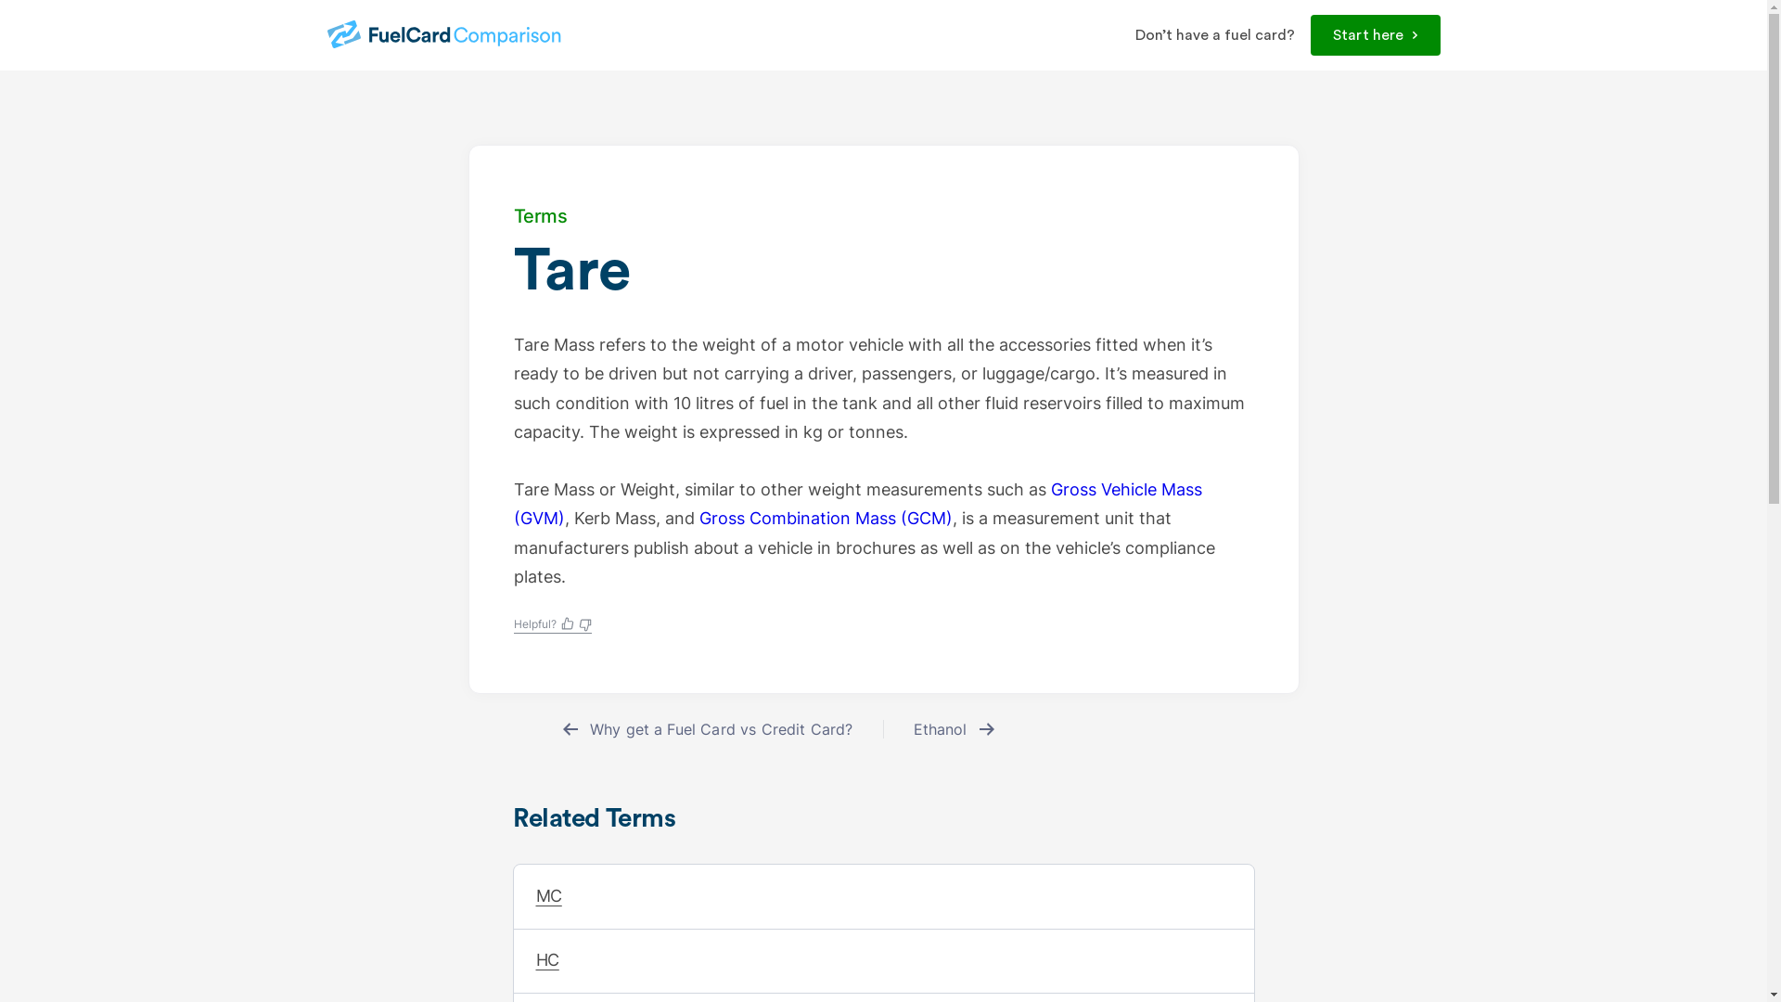 Image resolution: width=1781 pixels, height=1002 pixels. What do you see at coordinates (826, 518) in the screenshot?
I see `Gross Combination Mass (GCM)` at bounding box center [826, 518].